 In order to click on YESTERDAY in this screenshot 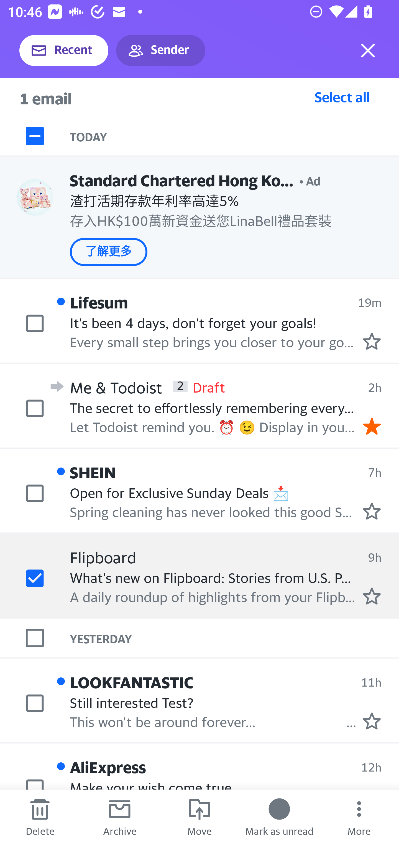, I will do `click(234, 637)`.